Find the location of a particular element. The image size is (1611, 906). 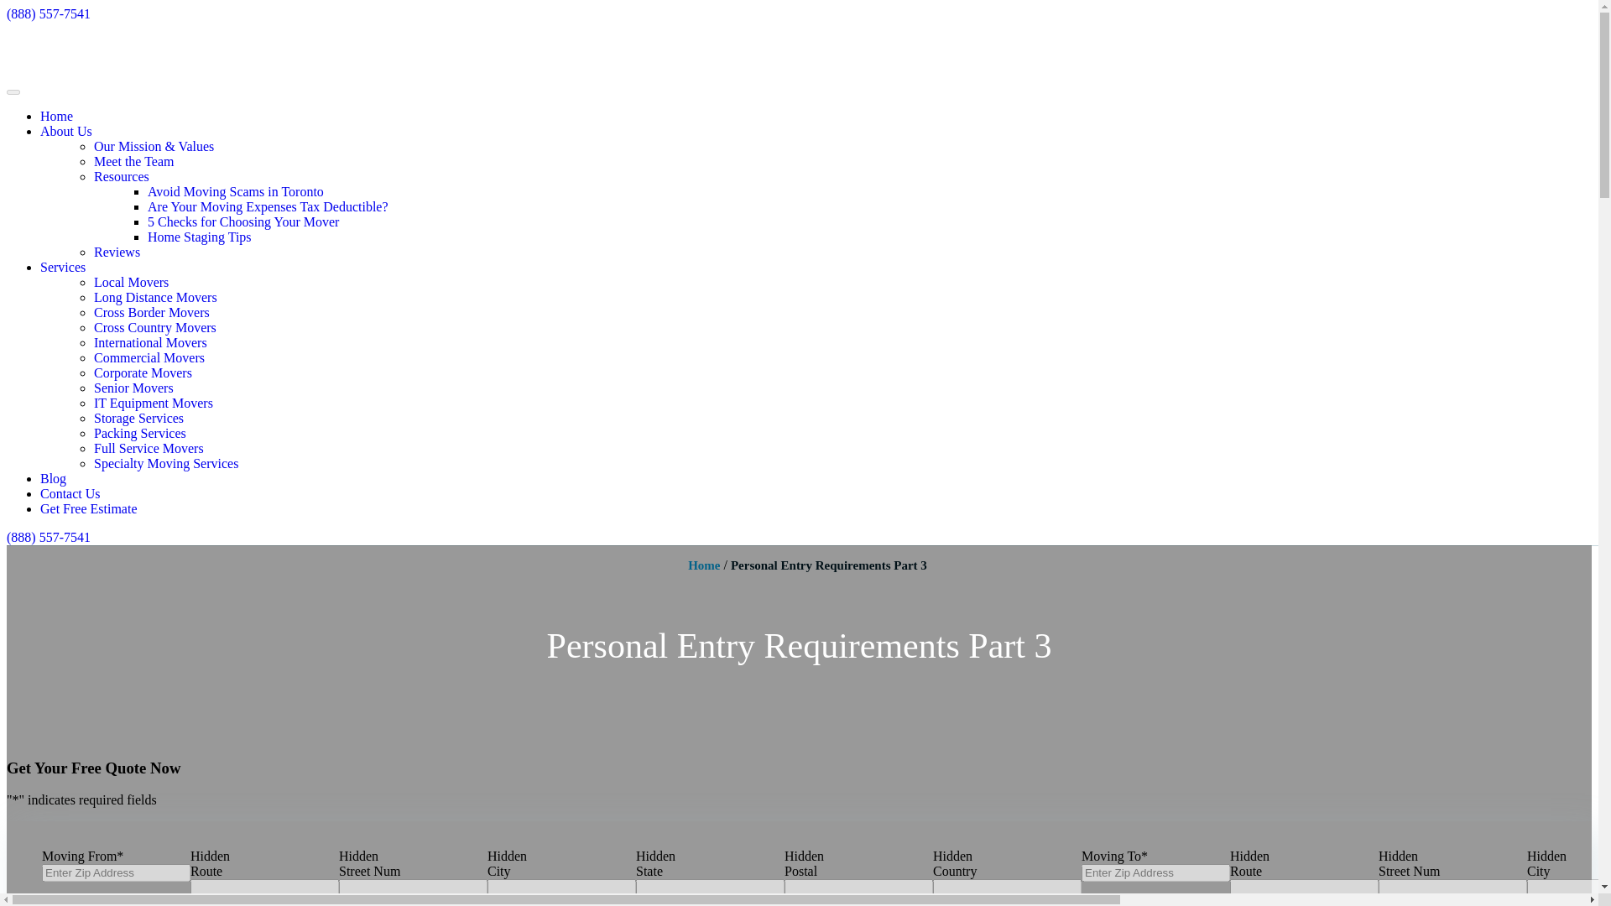

Avoid Moving Scams in Toronto is located at coordinates (235, 191).